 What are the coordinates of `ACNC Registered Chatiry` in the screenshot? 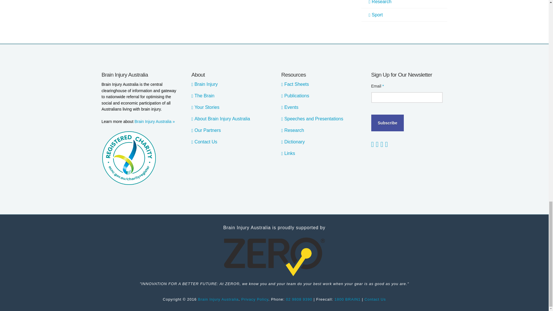 It's located at (128, 158).